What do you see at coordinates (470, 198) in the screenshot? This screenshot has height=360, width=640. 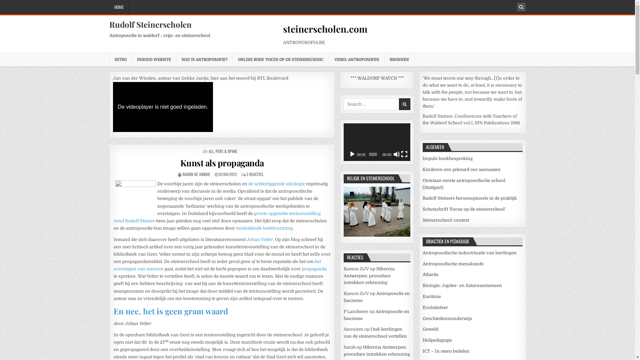 I see `Rudolf Steiners hersenspinsels in de praktijk` at bounding box center [470, 198].